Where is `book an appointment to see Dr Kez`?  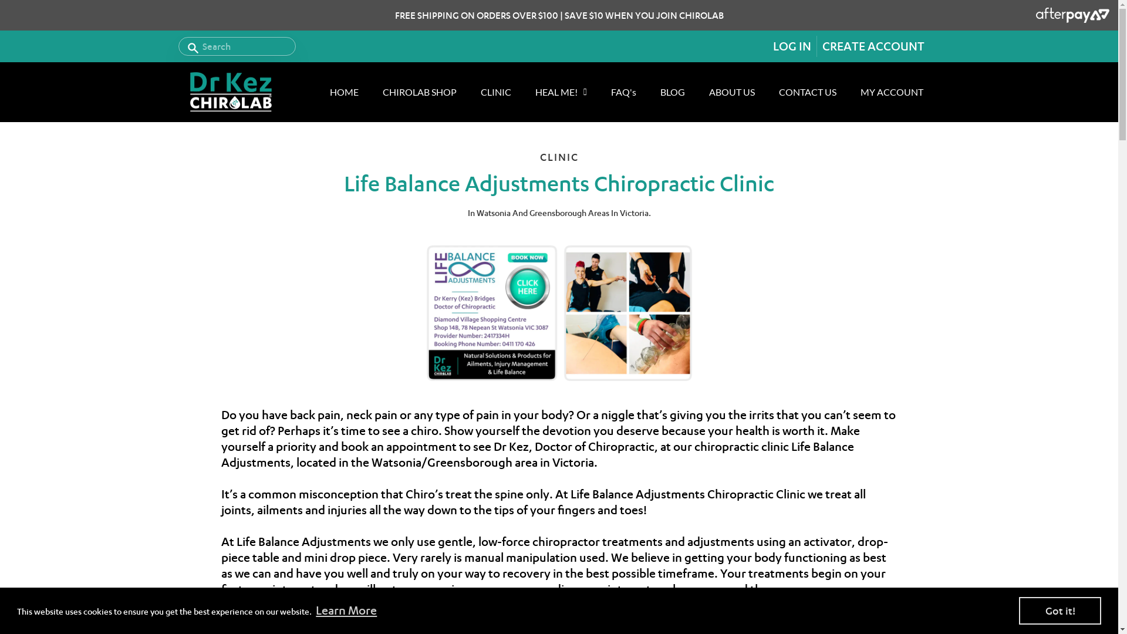
book an appointment to see Dr Kez is located at coordinates (434, 447).